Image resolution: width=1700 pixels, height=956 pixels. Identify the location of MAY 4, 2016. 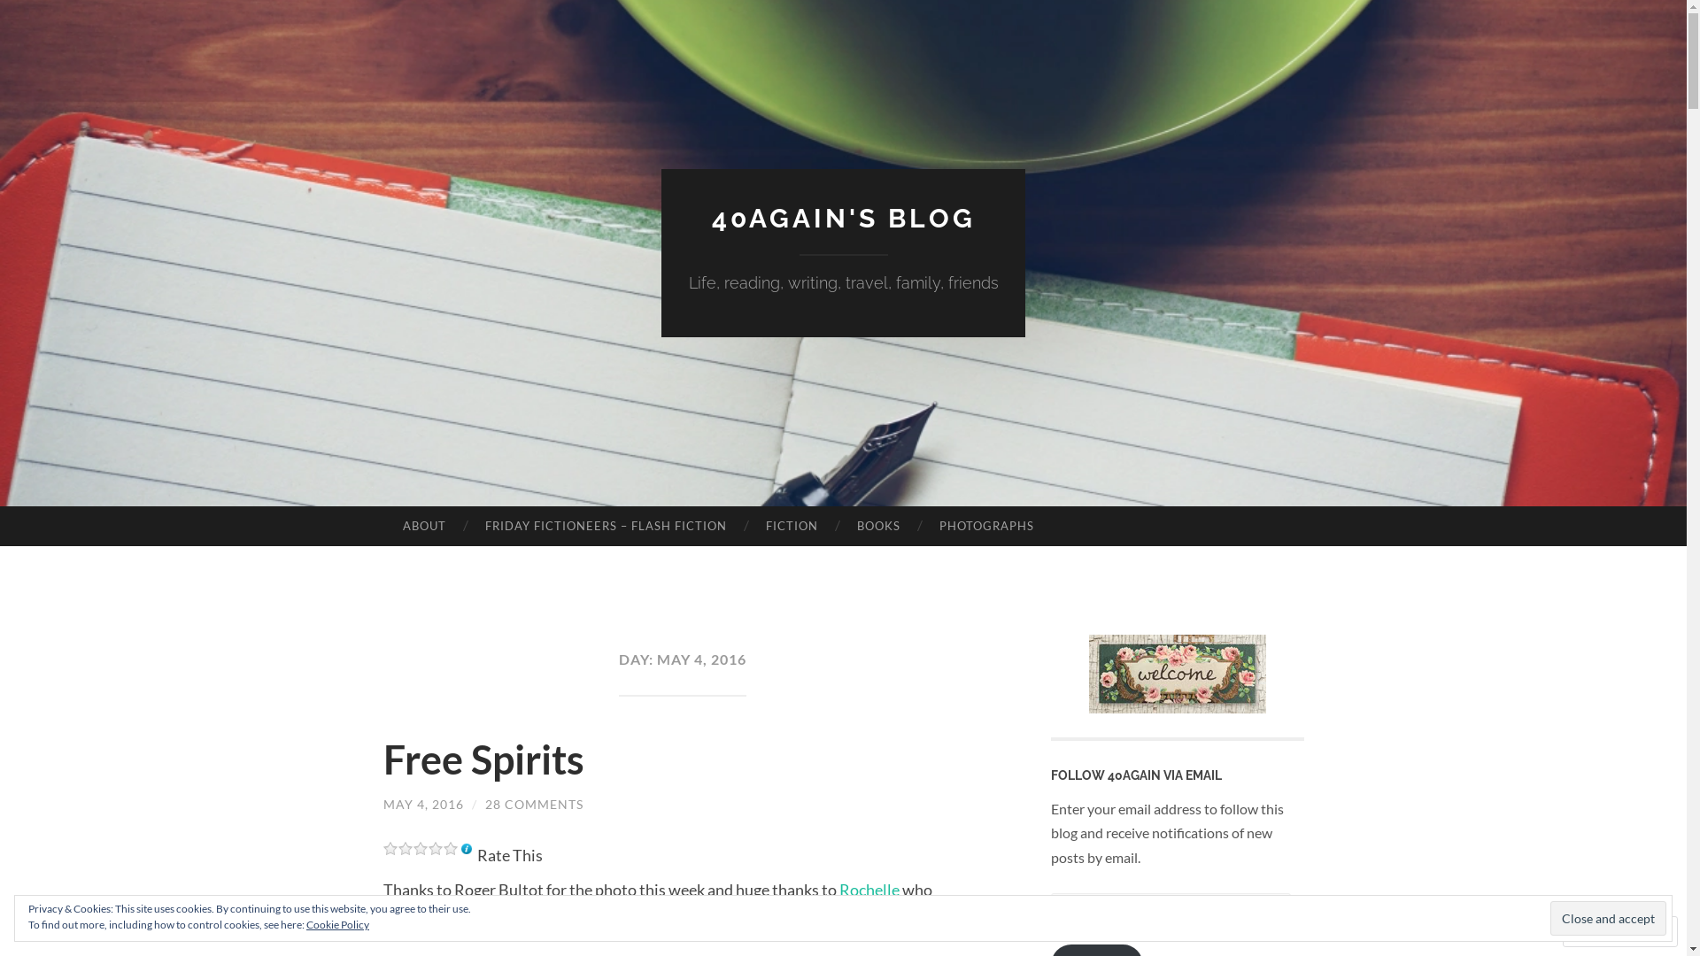
(423, 804).